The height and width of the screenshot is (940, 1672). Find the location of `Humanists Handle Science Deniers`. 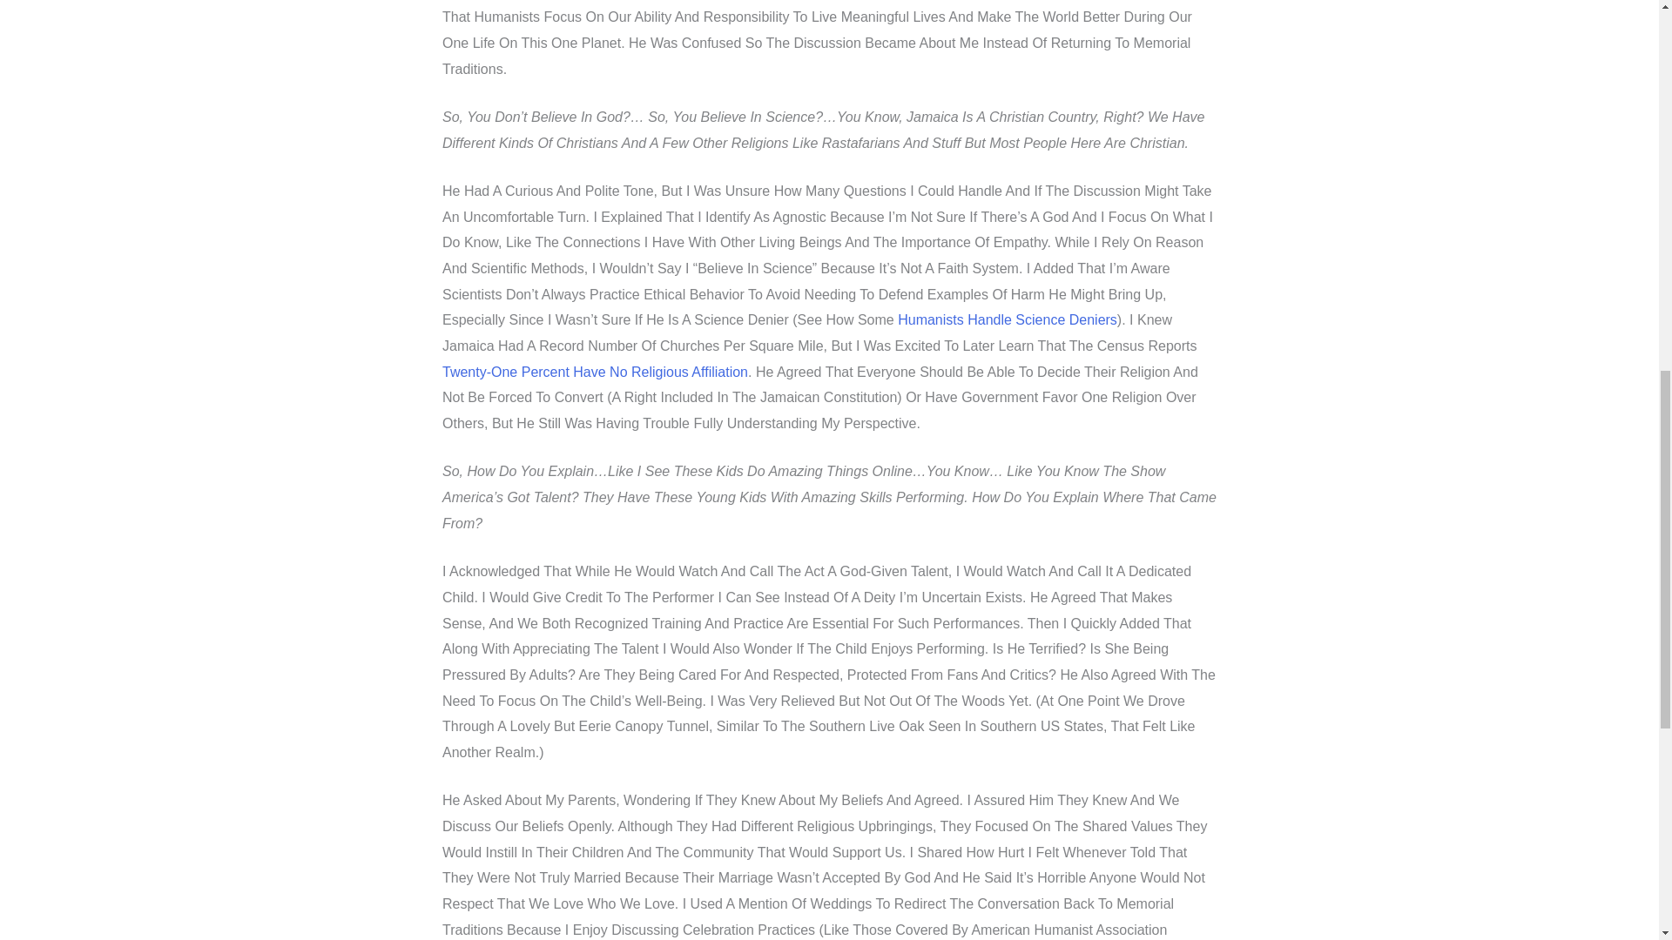

Humanists Handle Science Deniers is located at coordinates (1007, 319).